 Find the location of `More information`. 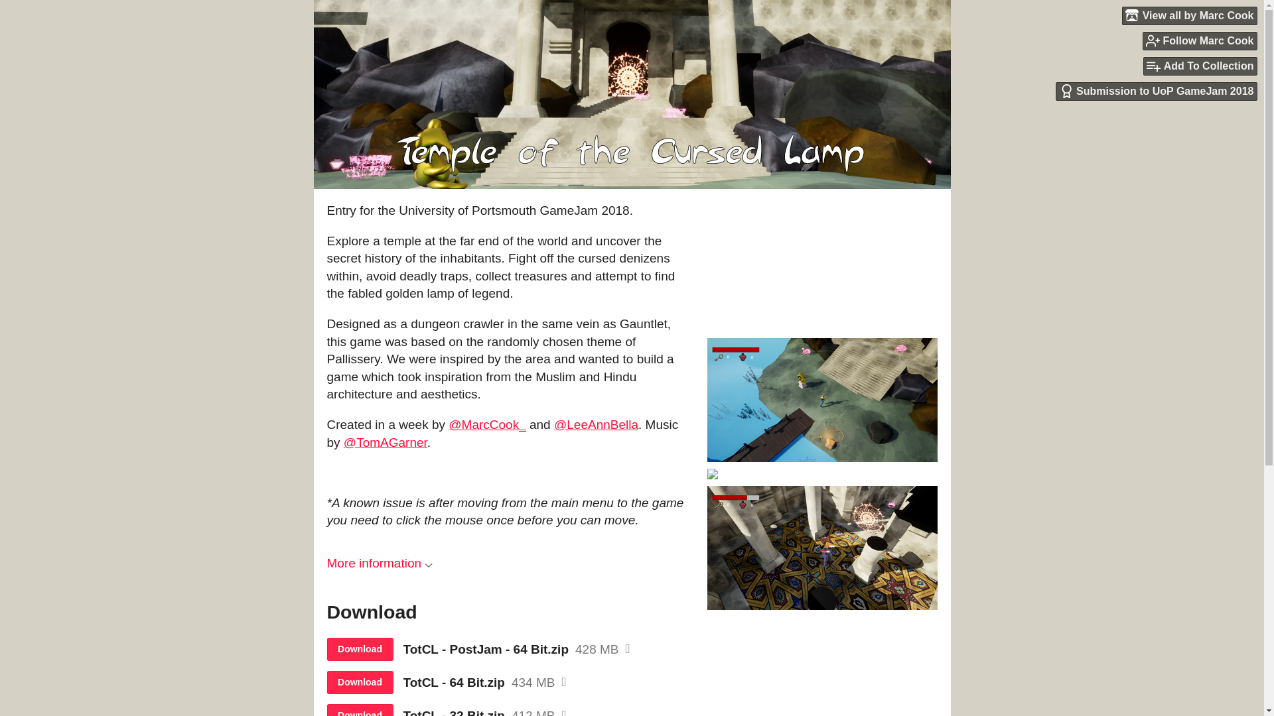

More information is located at coordinates (380, 563).